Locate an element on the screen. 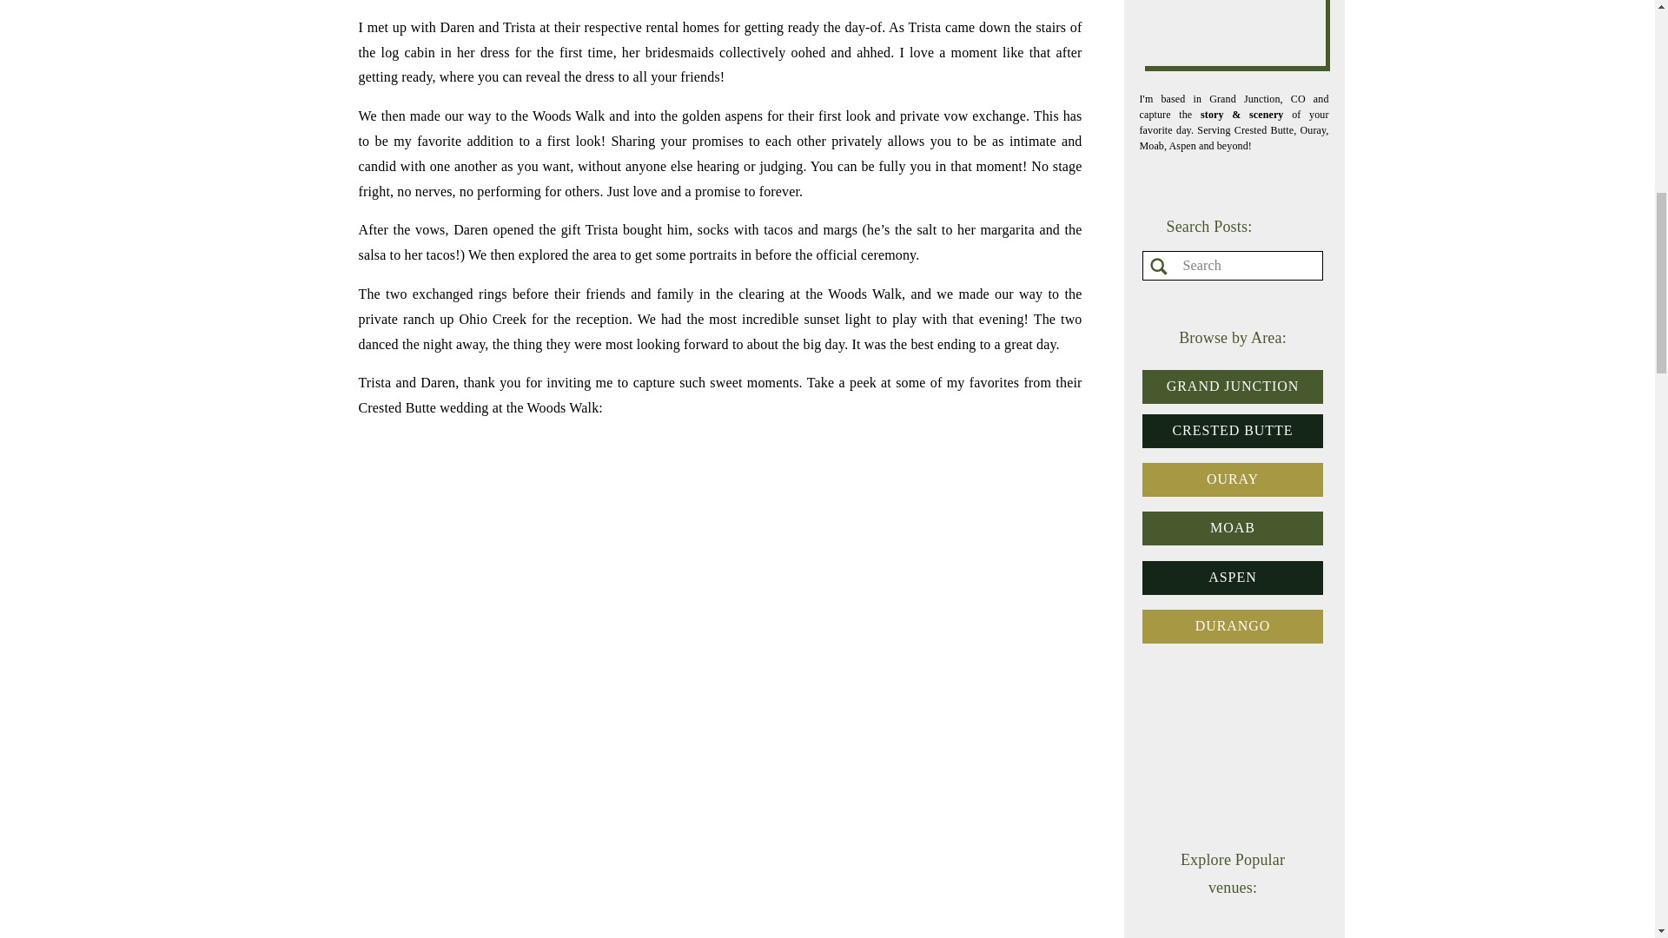 Image resolution: width=1668 pixels, height=938 pixels. GRAND JUNCTION is located at coordinates (1233, 387).